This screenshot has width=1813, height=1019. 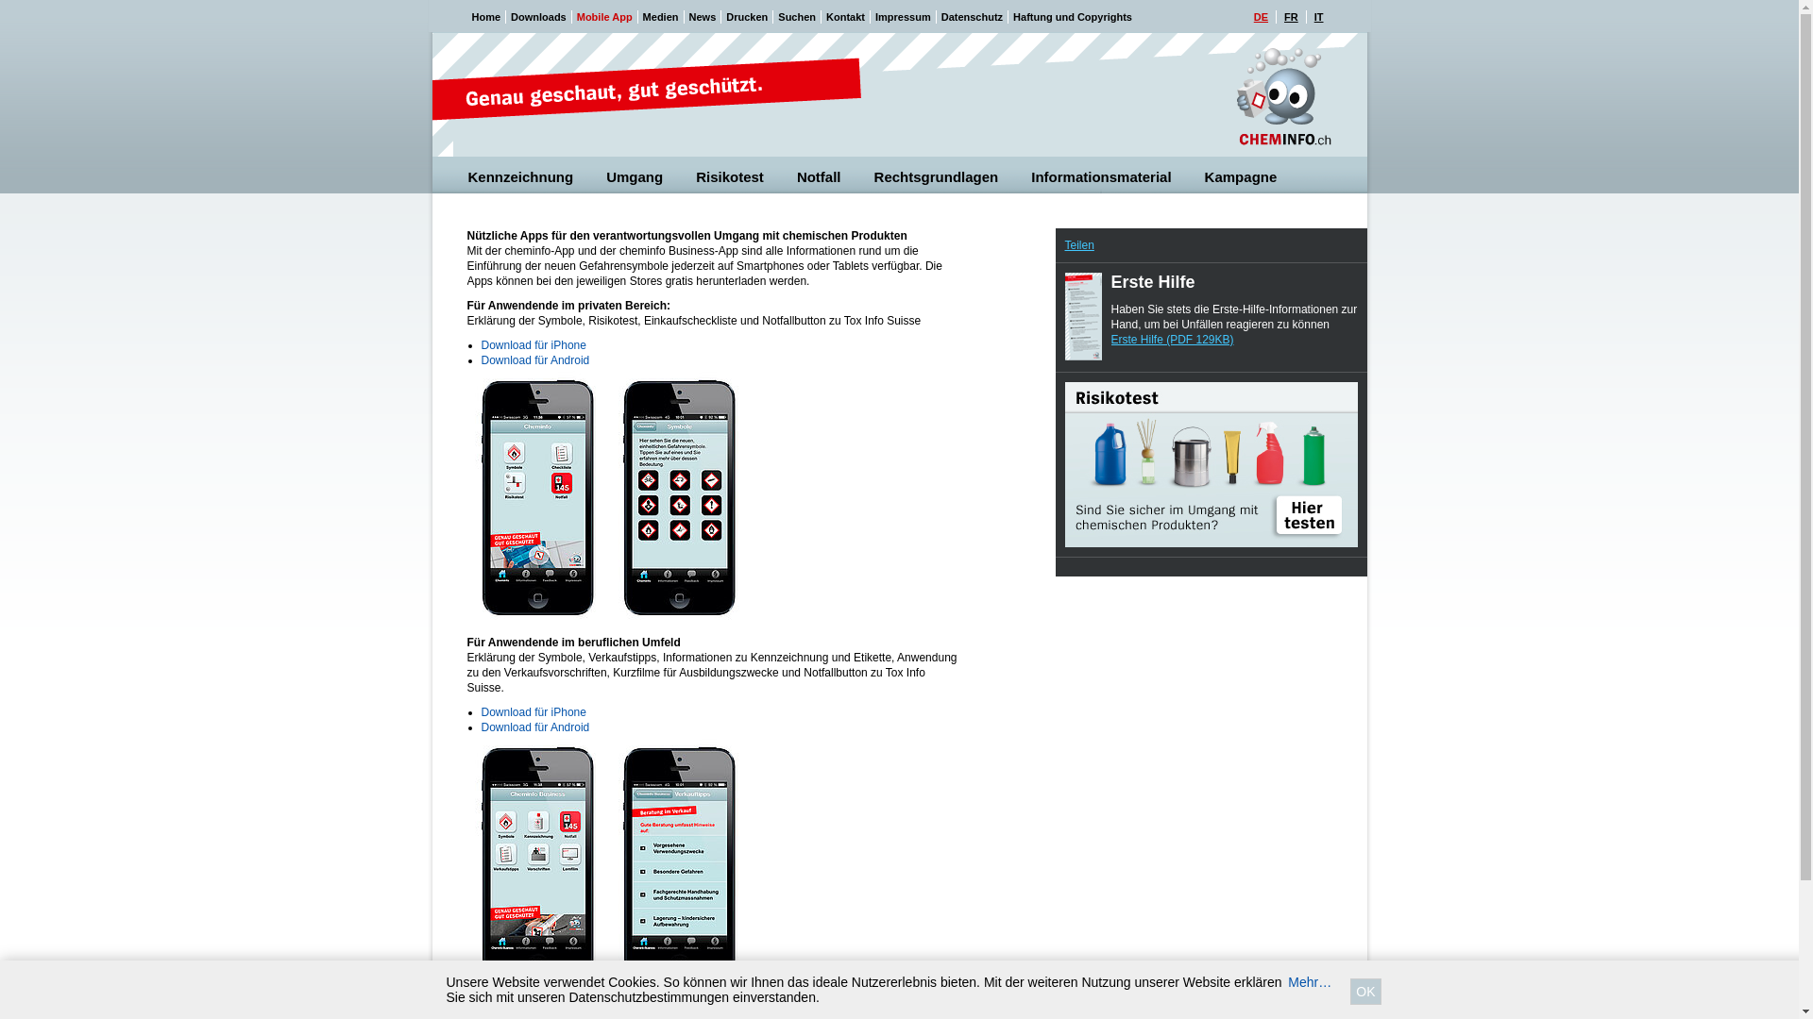 I want to click on Erste Hilfe (PDF 129KB), so click(x=1172, y=340).